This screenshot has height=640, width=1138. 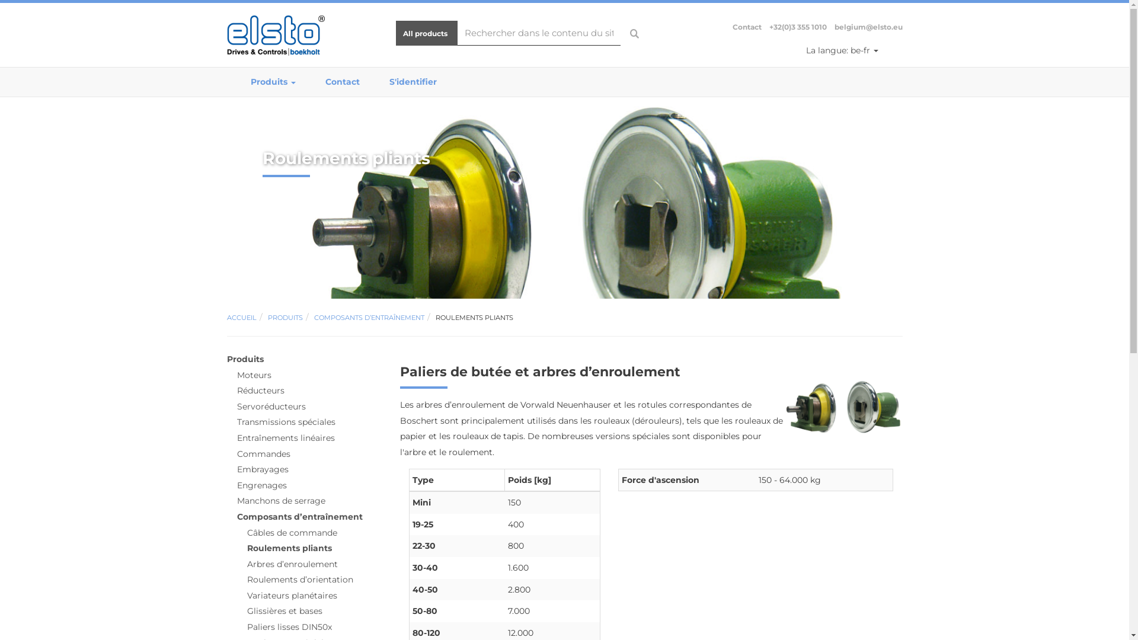 What do you see at coordinates (263, 469) in the screenshot?
I see `Embrayages` at bounding box center [263, 469].